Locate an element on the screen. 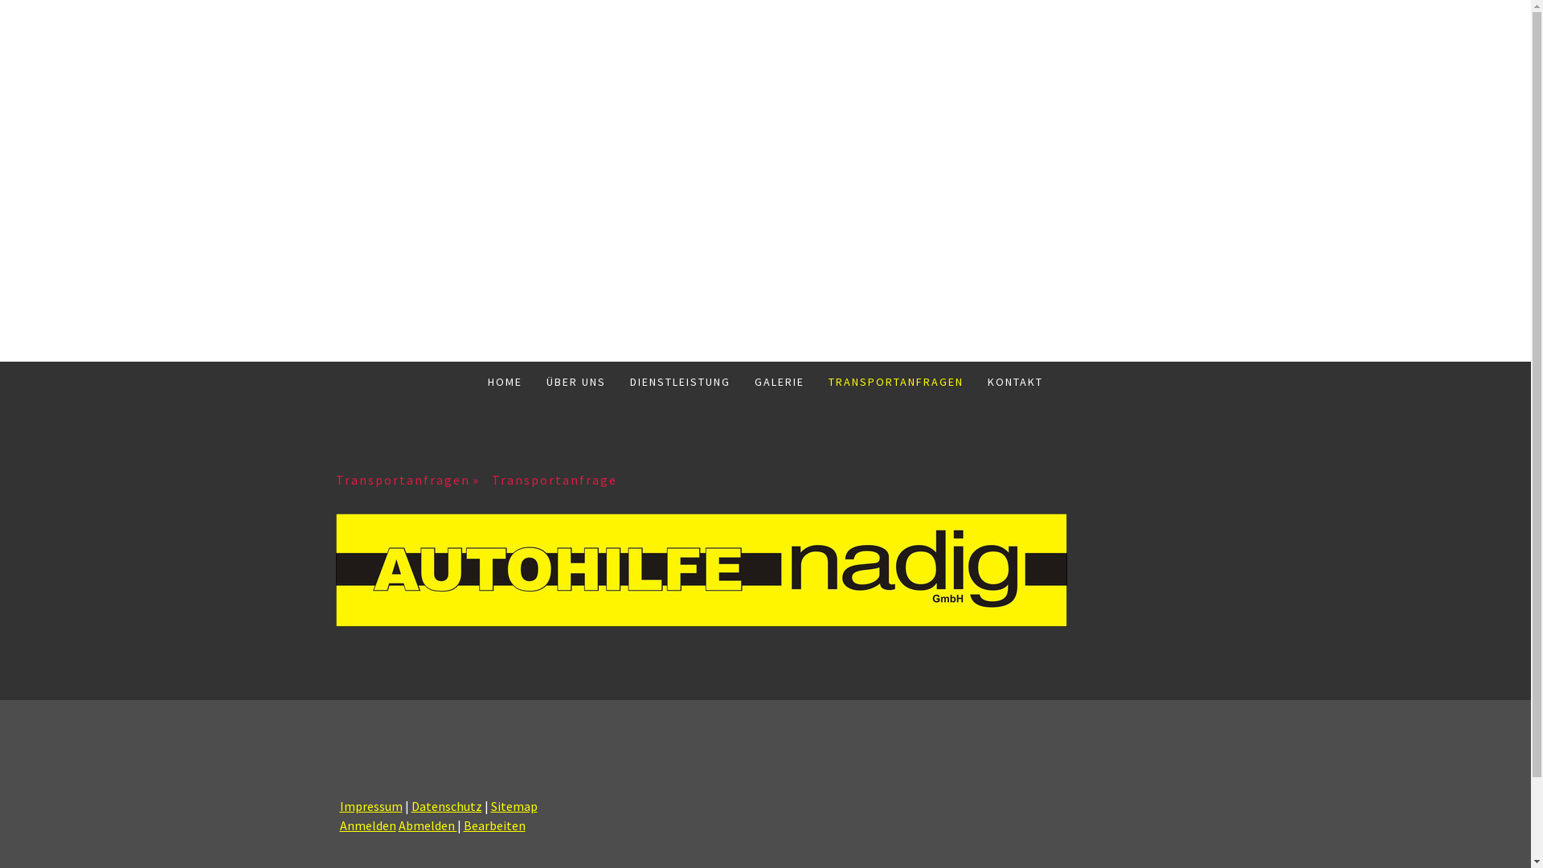 The image size is (1543, 868). GALERIE is located at coordinates (780, 382).